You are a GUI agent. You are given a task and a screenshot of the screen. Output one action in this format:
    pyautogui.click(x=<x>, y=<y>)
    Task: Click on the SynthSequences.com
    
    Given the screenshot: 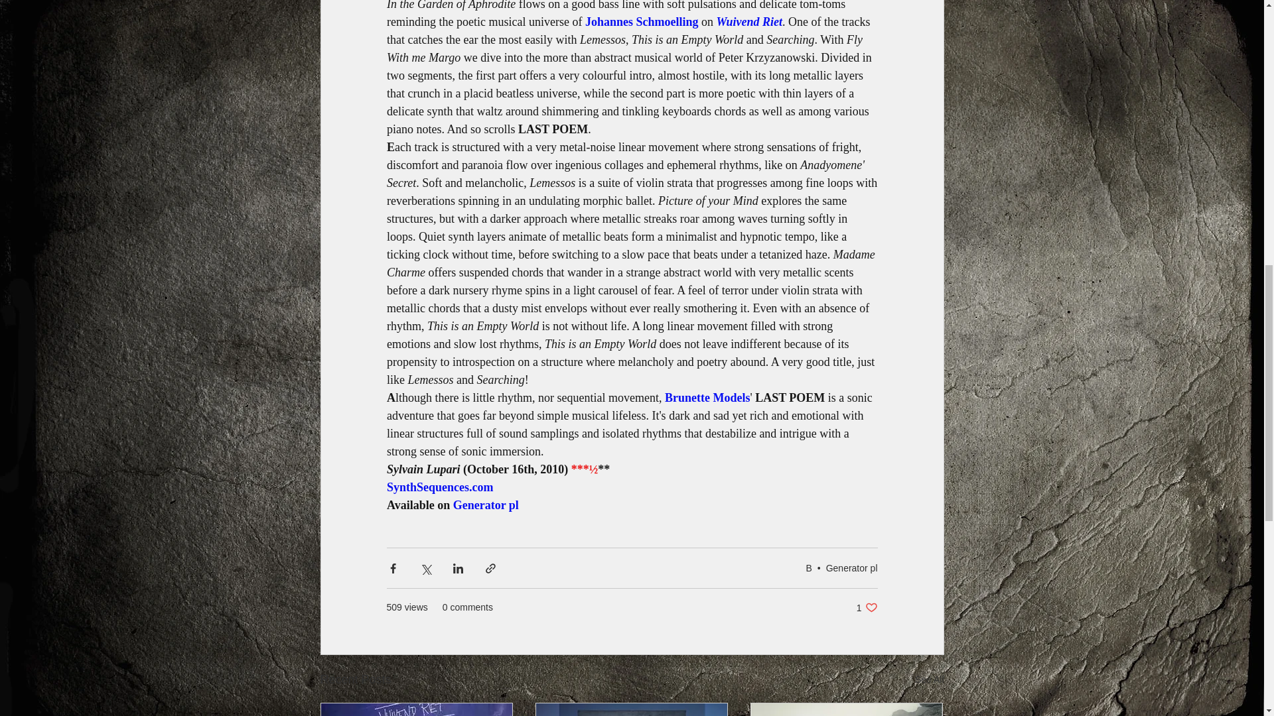 What is the action you would take?
    pyautogui.click(x=867, y=607)
    